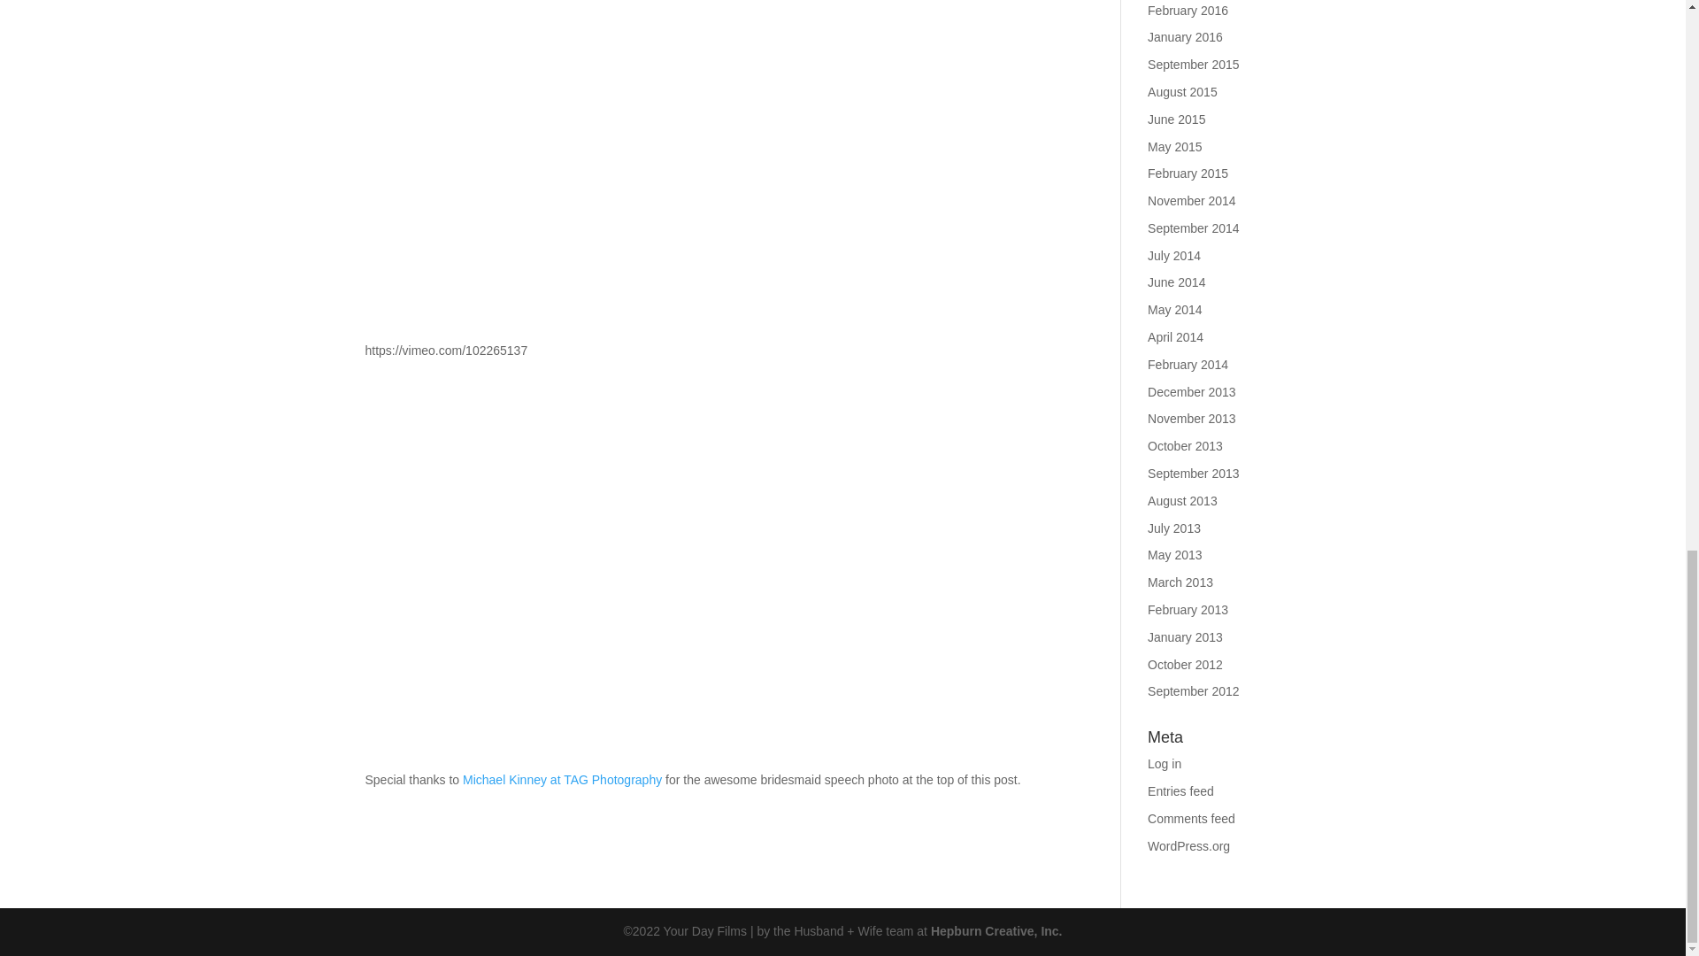 This screenshot has height=956, width=1699. What do you see at coordinates (1176, 119) in the screenshot?
I see `June 2015` at bounding box center [1176, 119].